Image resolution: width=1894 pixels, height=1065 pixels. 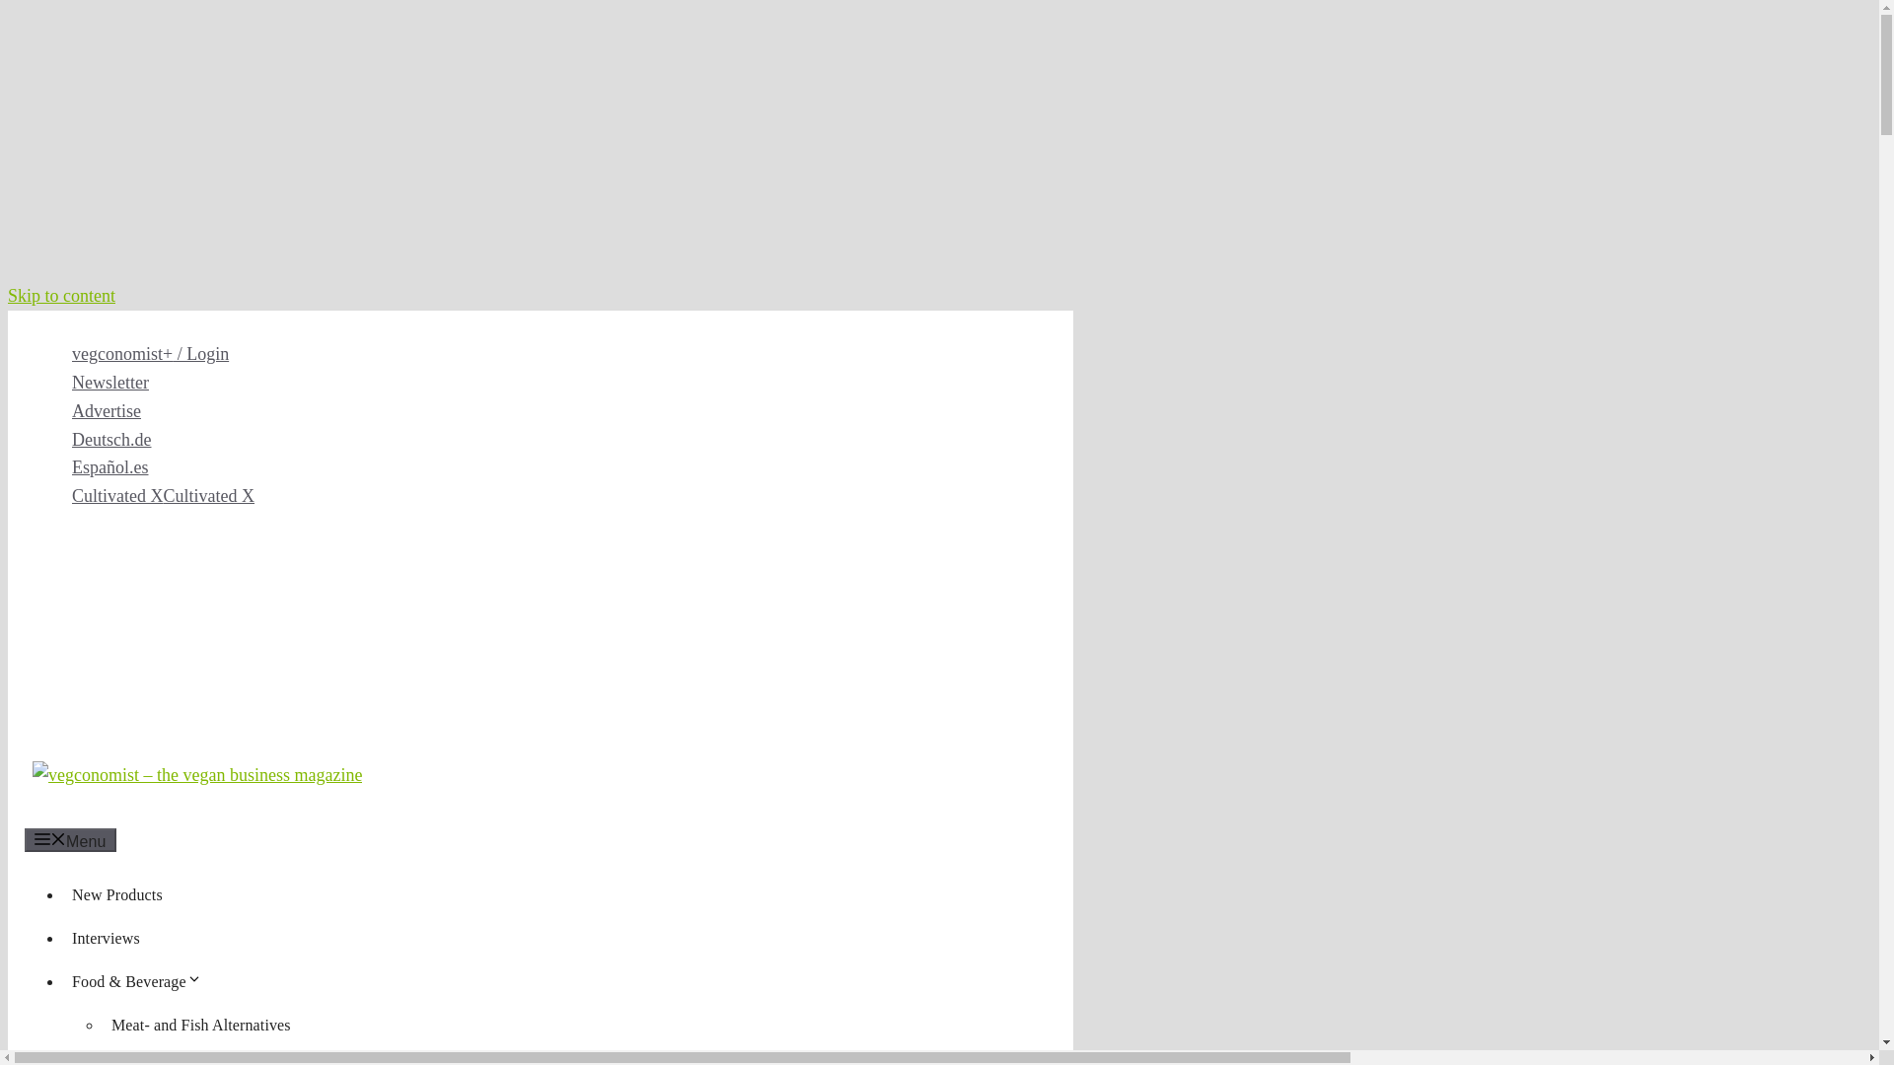 I want to click on Cheese Alternatives, so click(x=176, y=1059).